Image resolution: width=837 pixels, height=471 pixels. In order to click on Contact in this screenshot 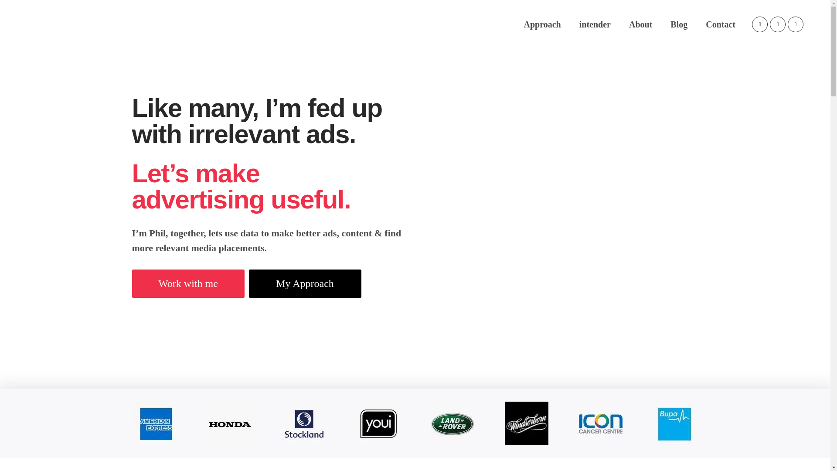, I will do `click(720, 24)`.